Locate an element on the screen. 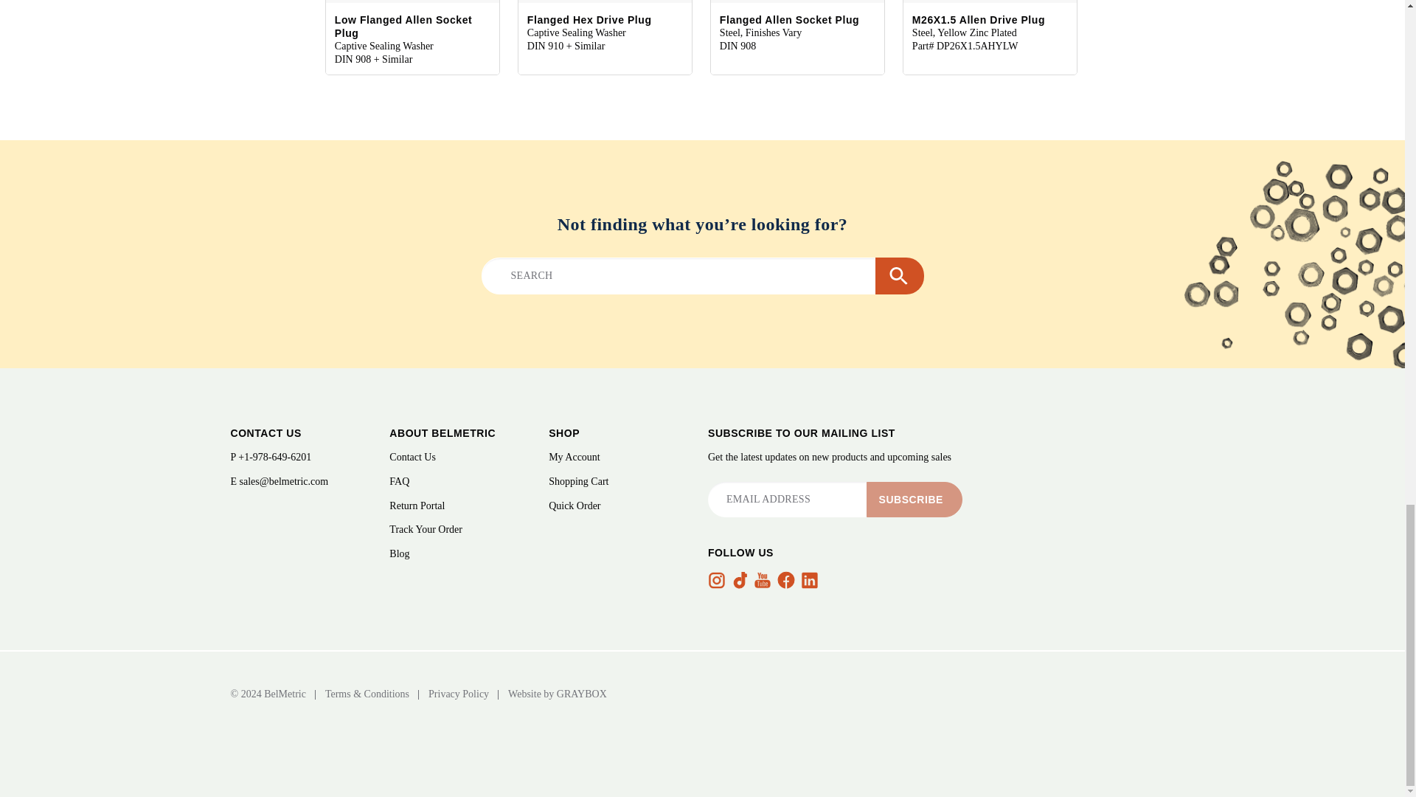 The width and height of the screenshot is (1416, 797). Subscribe is located at coordinates (914, 499).